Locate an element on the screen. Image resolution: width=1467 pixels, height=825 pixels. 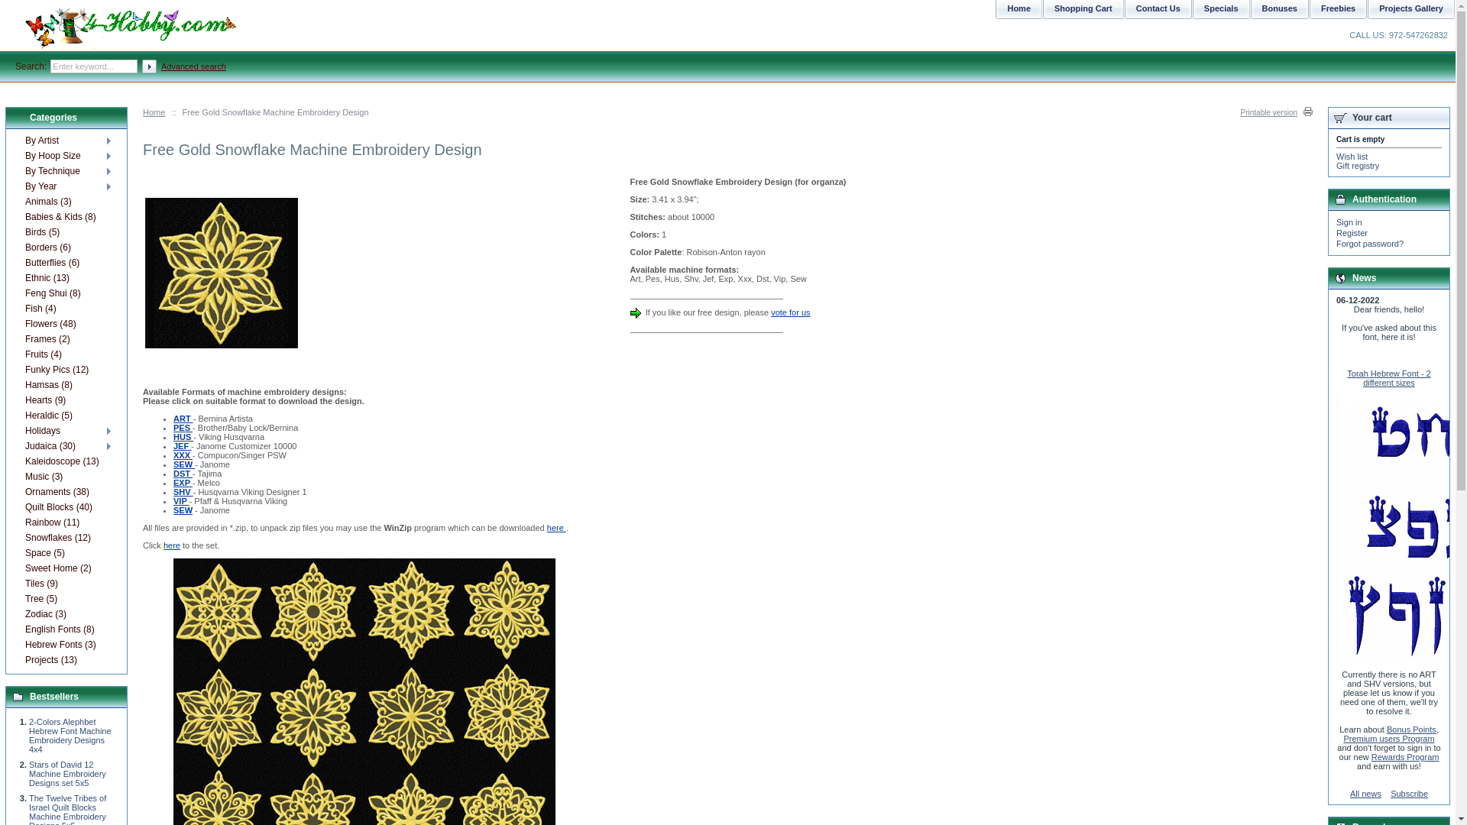
VIP is located at coordinates (182, 501).